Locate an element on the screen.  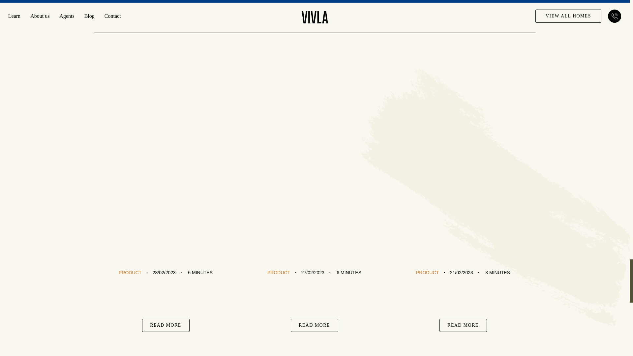
READ MORE is located at coordinates (463, 325).